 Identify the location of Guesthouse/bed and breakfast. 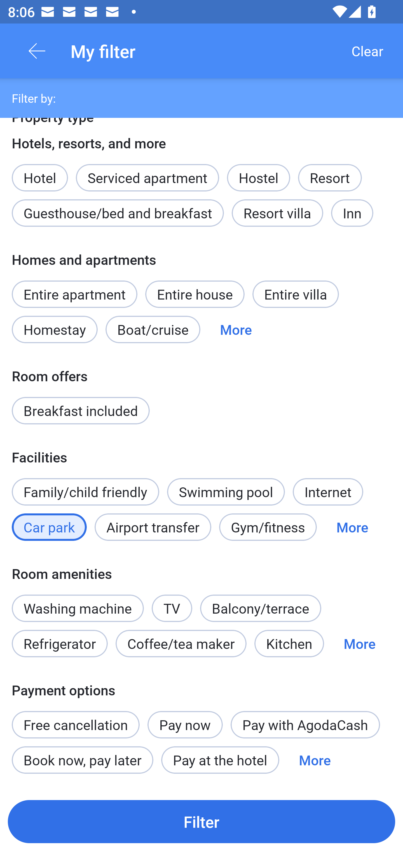
(118, 213).